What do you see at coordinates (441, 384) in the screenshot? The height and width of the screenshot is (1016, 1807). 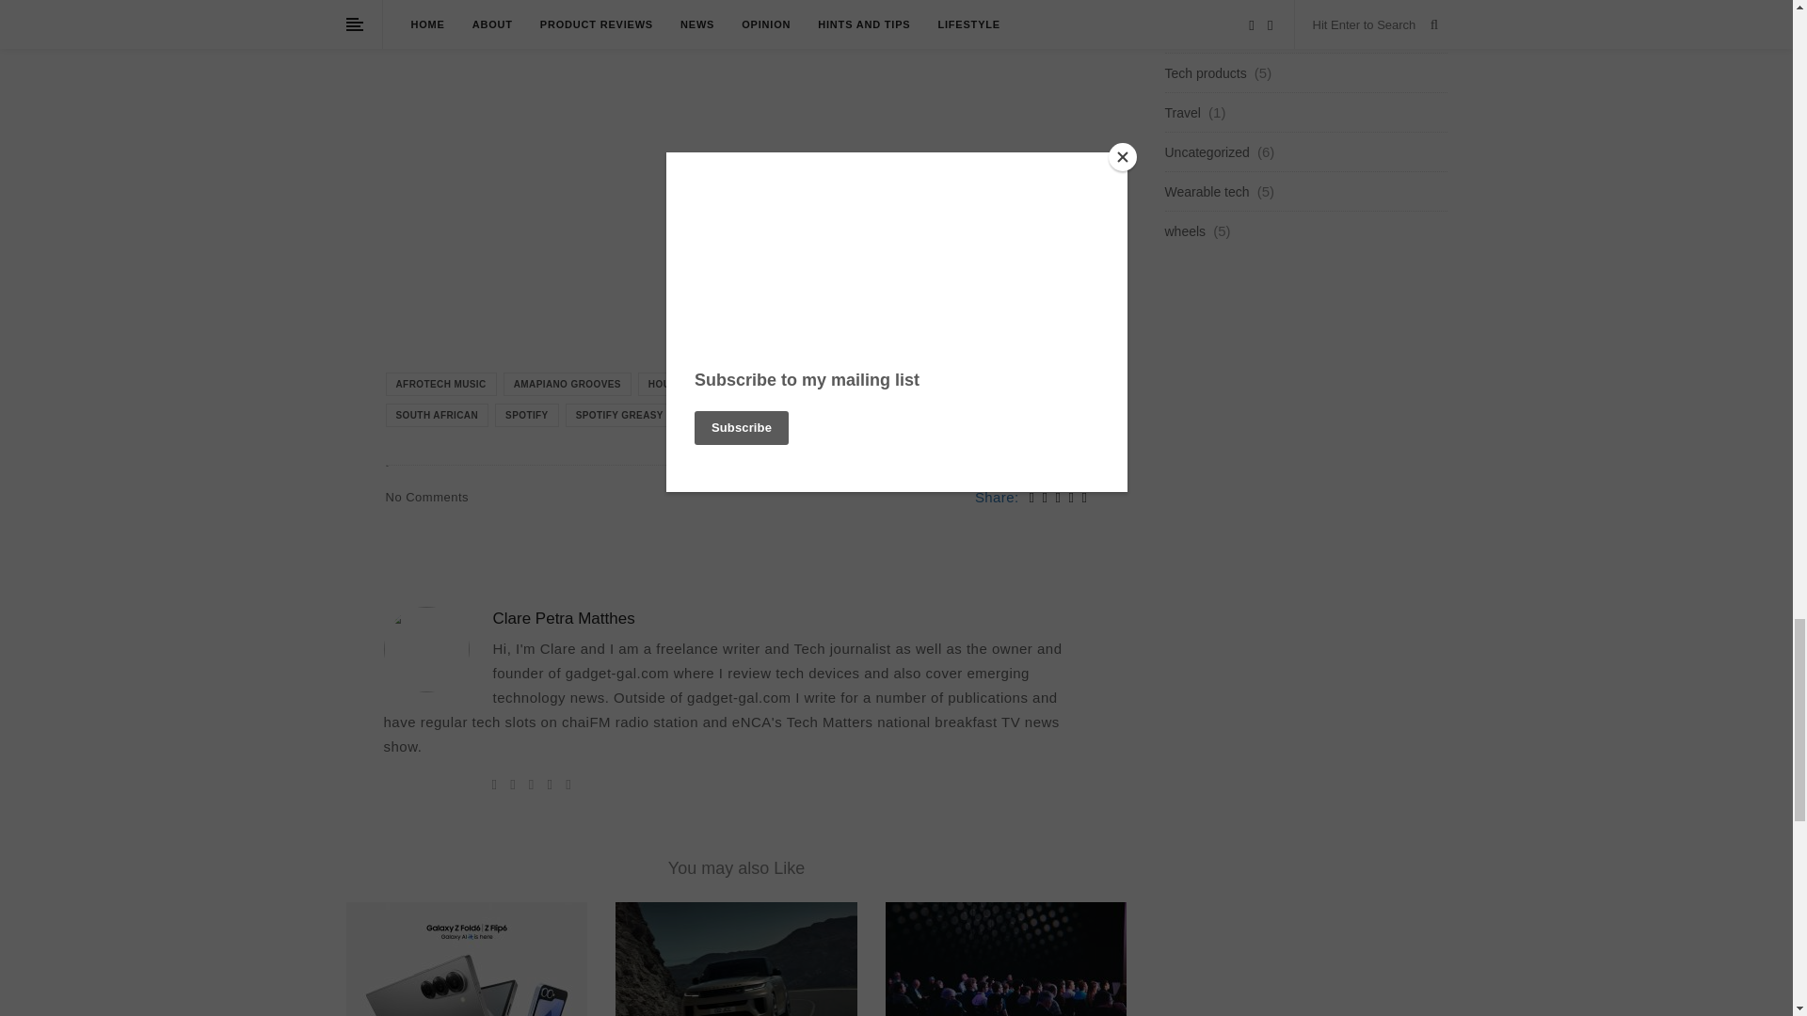 I see `AFROTECH MUSIC` at bounding box center [441, 384].